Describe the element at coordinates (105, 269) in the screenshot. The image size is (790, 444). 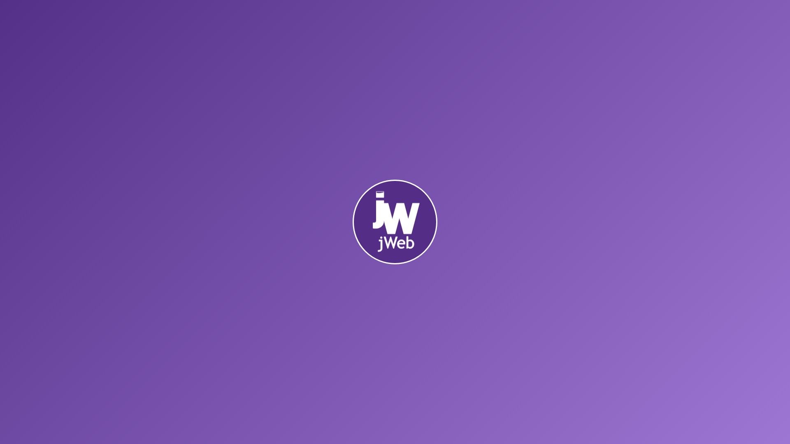
I see `Home` at that location.